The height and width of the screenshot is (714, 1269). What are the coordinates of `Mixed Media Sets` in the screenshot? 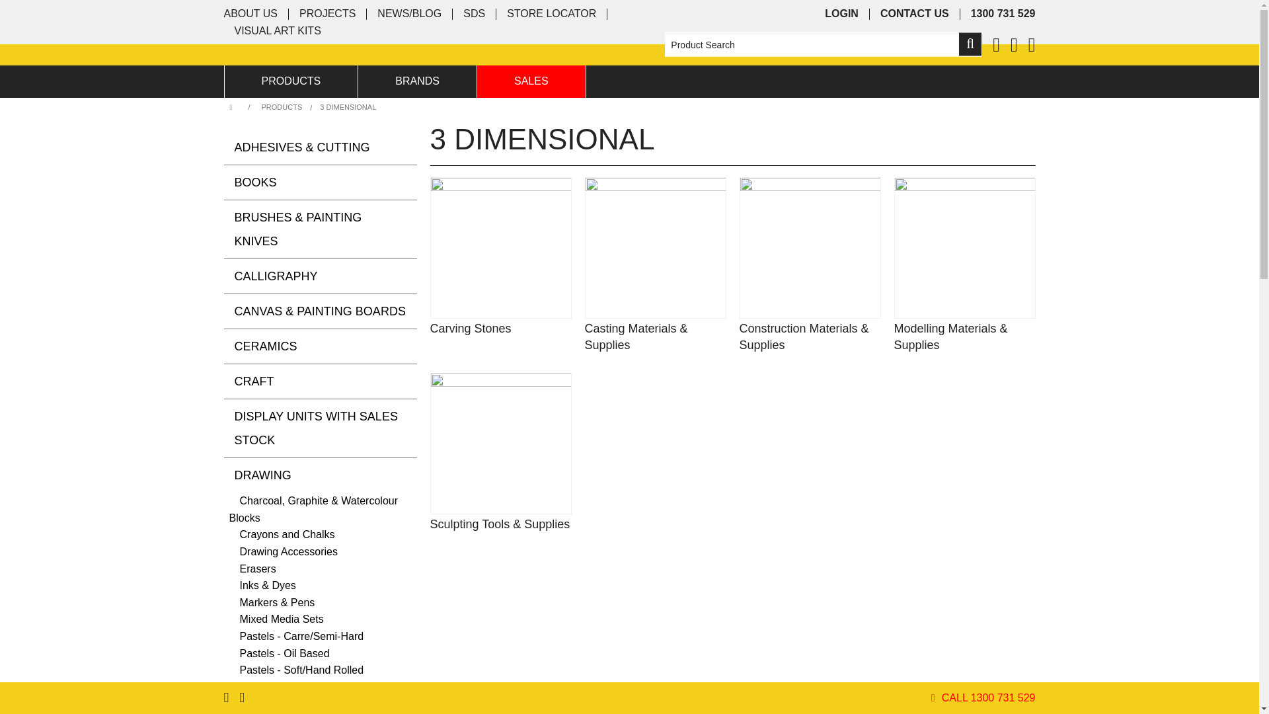 It's located at (276, 619).